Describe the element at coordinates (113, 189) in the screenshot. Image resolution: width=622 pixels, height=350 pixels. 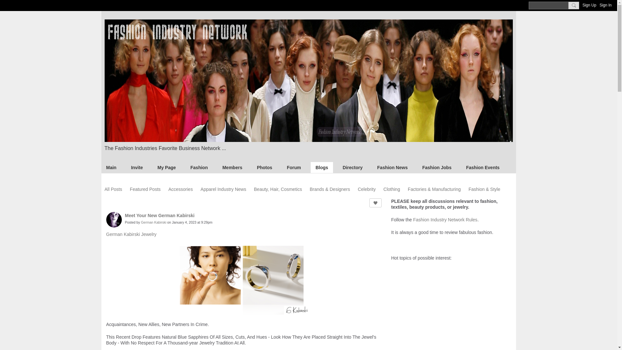
I see `All Posts` at that location.